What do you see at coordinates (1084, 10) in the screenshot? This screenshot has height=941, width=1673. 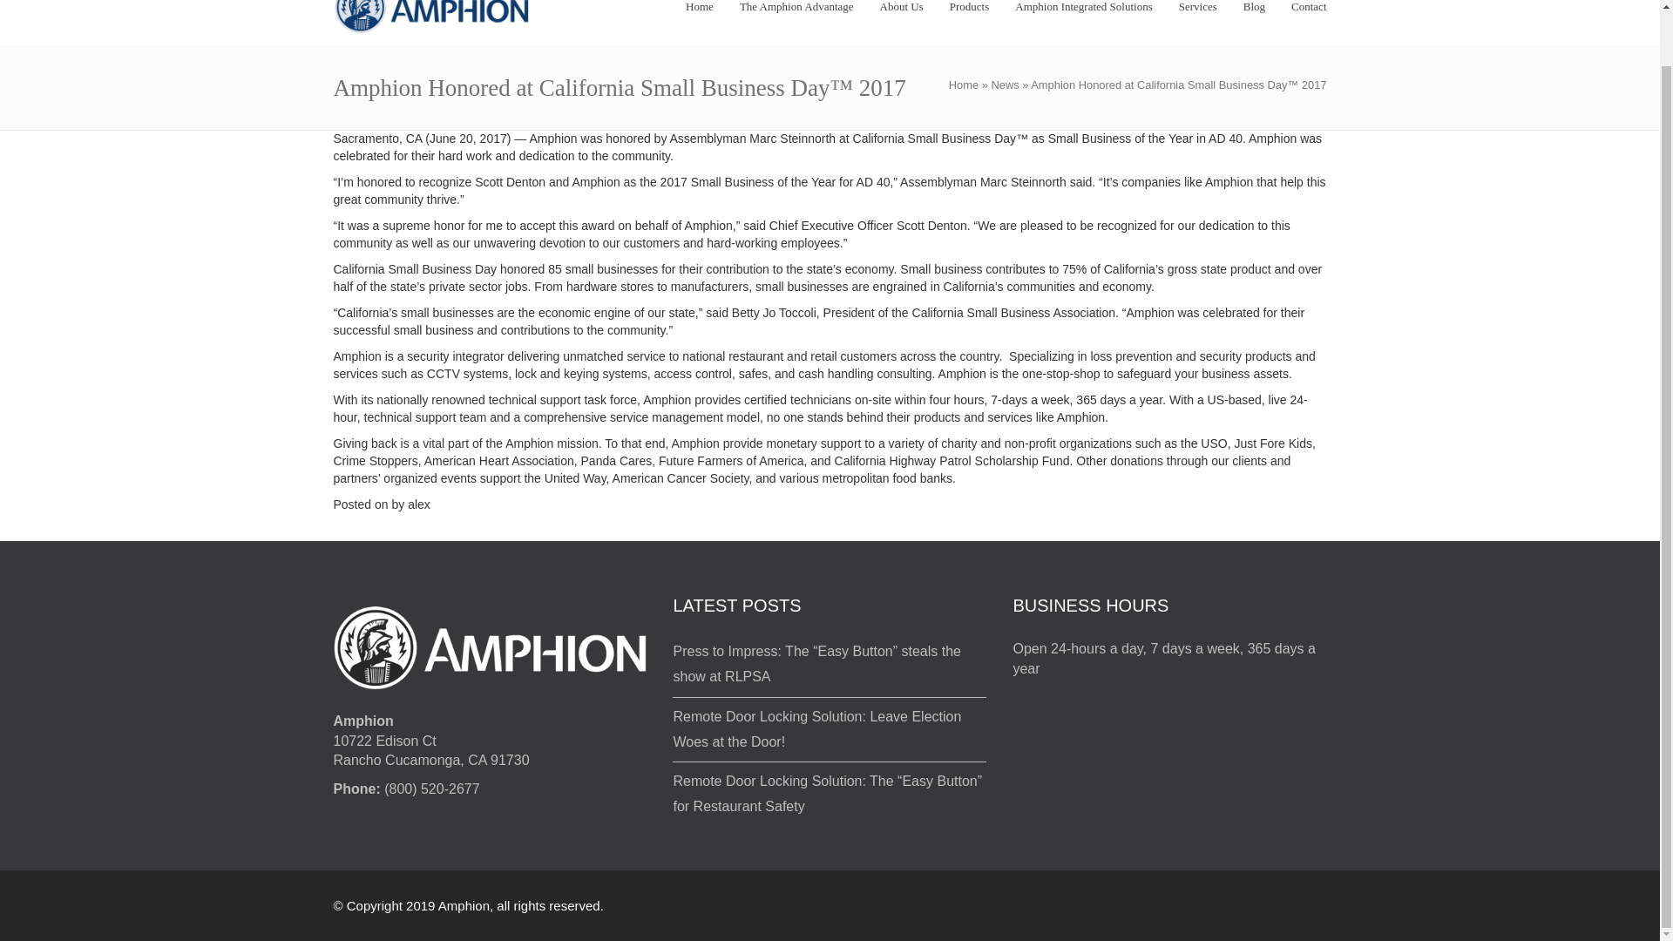 I see `Amphion Integrated Solutions` at bounding box center [1084, 10].